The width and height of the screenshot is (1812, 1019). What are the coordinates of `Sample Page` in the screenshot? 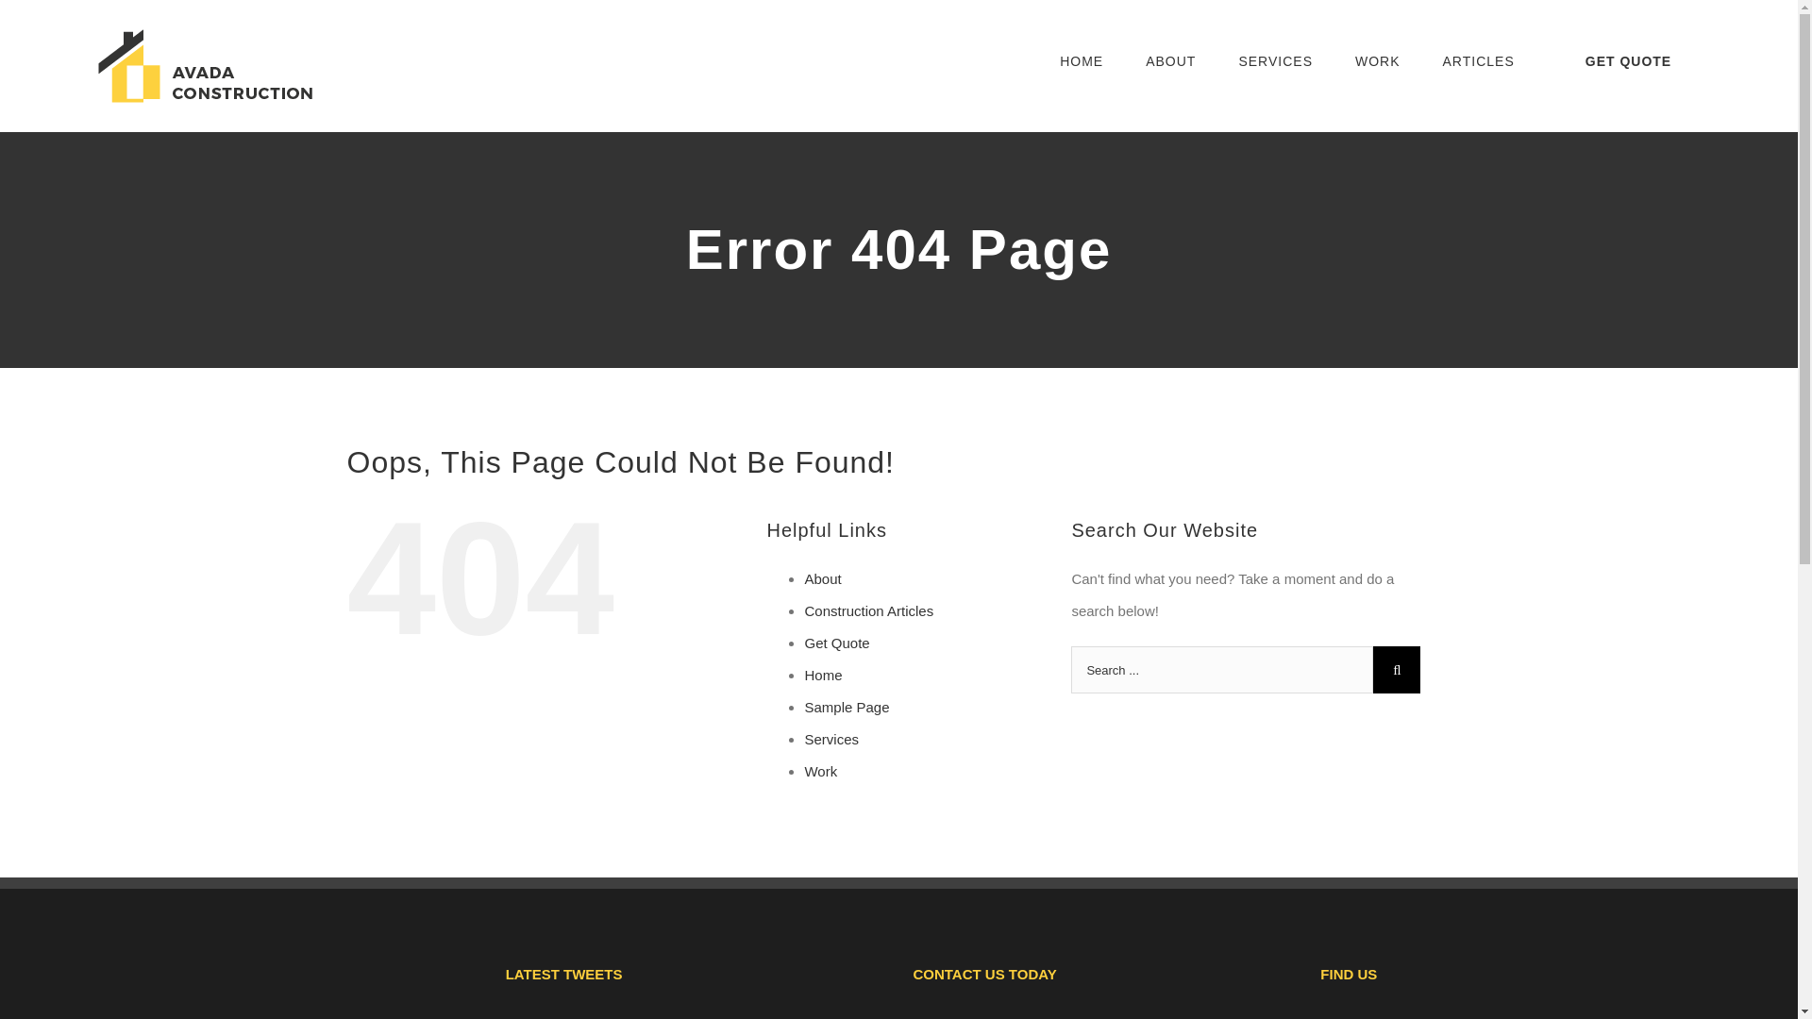 It's located at (847, 707).